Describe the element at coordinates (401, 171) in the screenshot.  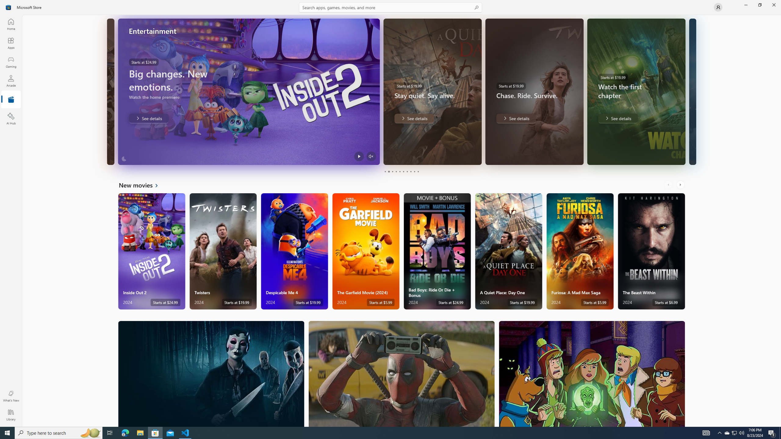
I see `Pager` at that location.